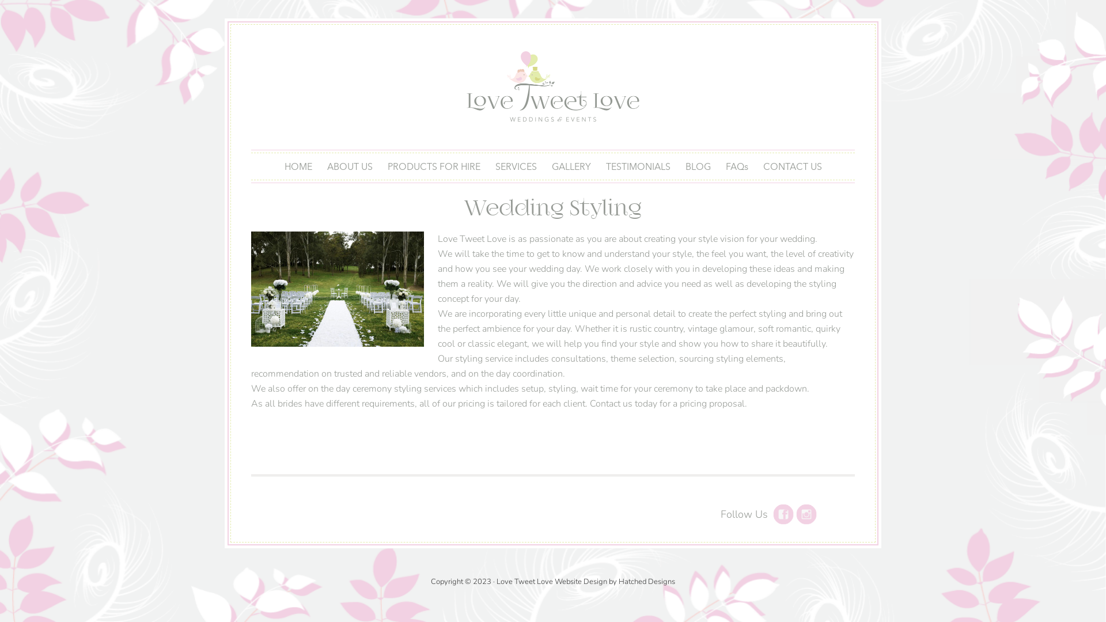  I want to click on GALLERY, so click(571, 166).